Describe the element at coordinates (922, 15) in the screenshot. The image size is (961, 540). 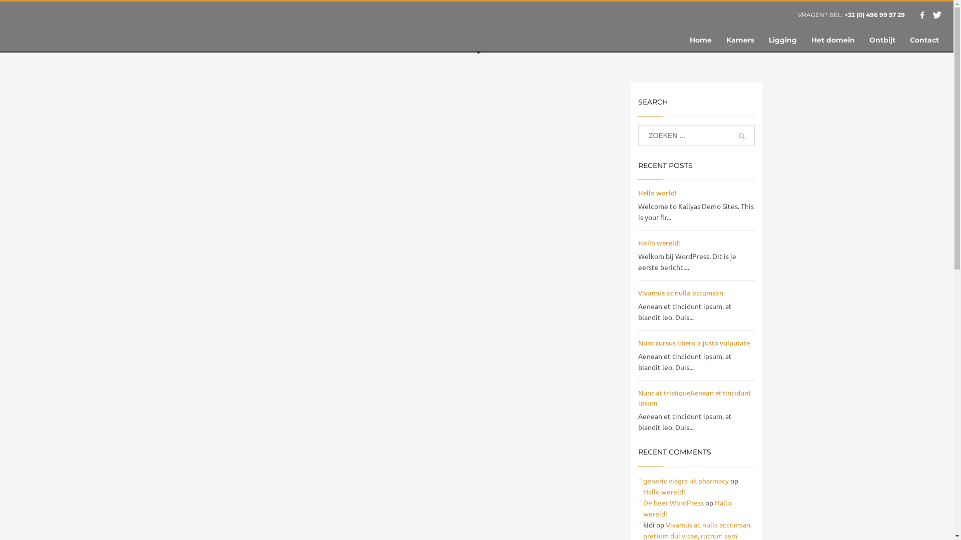
I see `Facebook` at that location.